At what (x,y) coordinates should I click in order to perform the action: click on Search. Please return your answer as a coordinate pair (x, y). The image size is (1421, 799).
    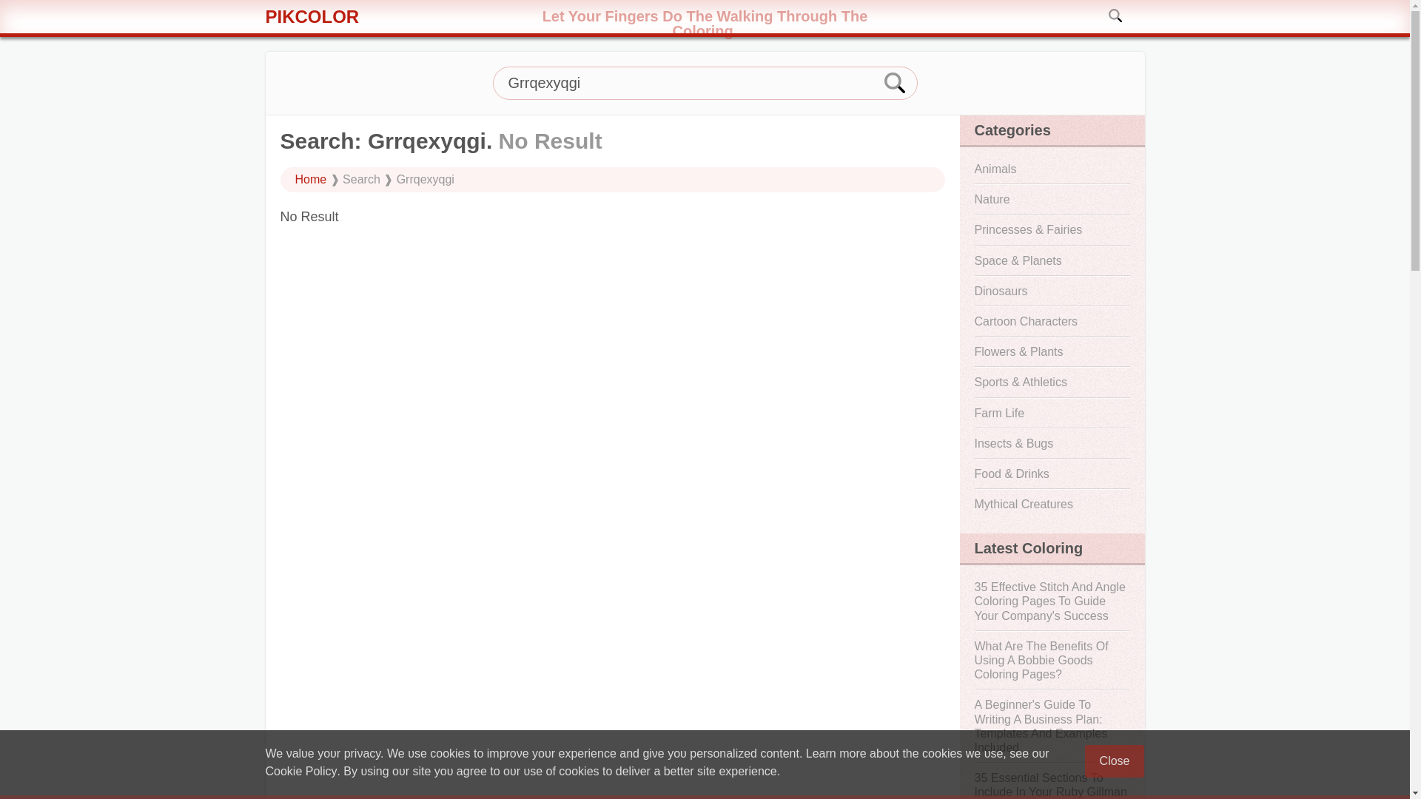
    Looking at the image, I should click on (1116, 15).